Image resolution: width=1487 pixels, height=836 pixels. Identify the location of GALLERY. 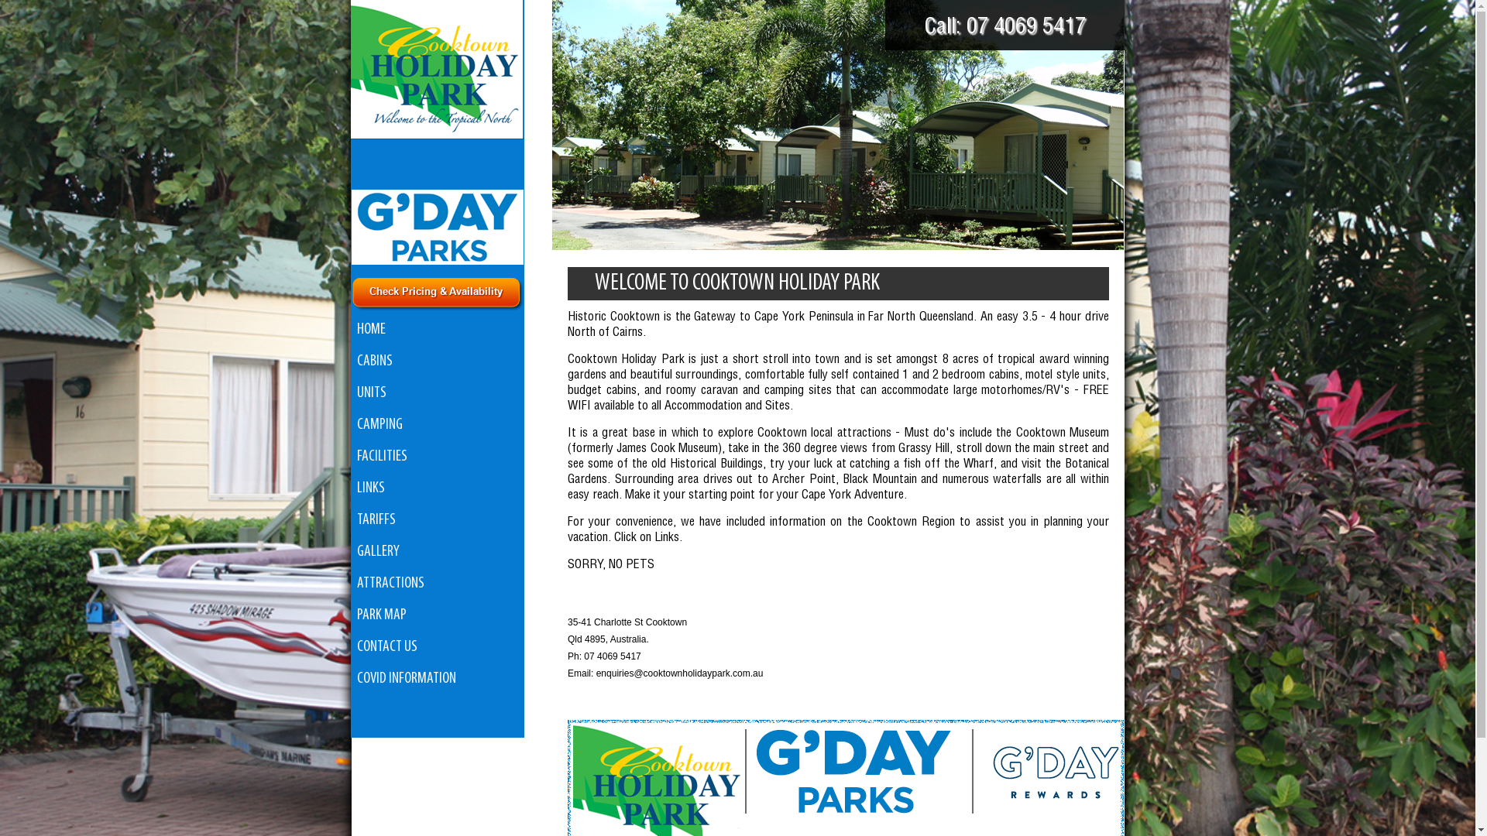
(438, 553).